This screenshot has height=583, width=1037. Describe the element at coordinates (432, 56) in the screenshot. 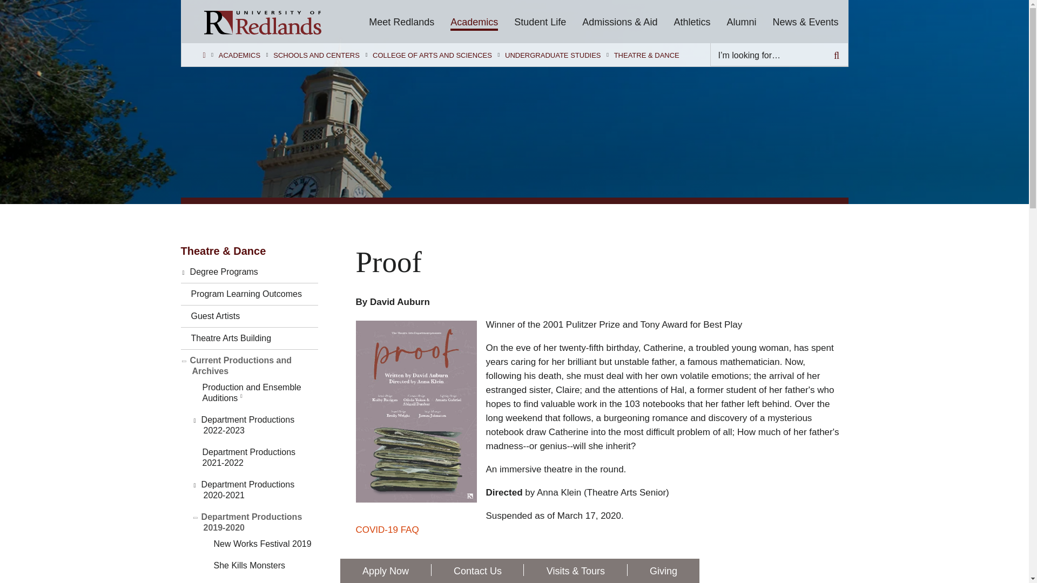

I see `COLLEGE OF ARTS AND SCIENCES` at that location.